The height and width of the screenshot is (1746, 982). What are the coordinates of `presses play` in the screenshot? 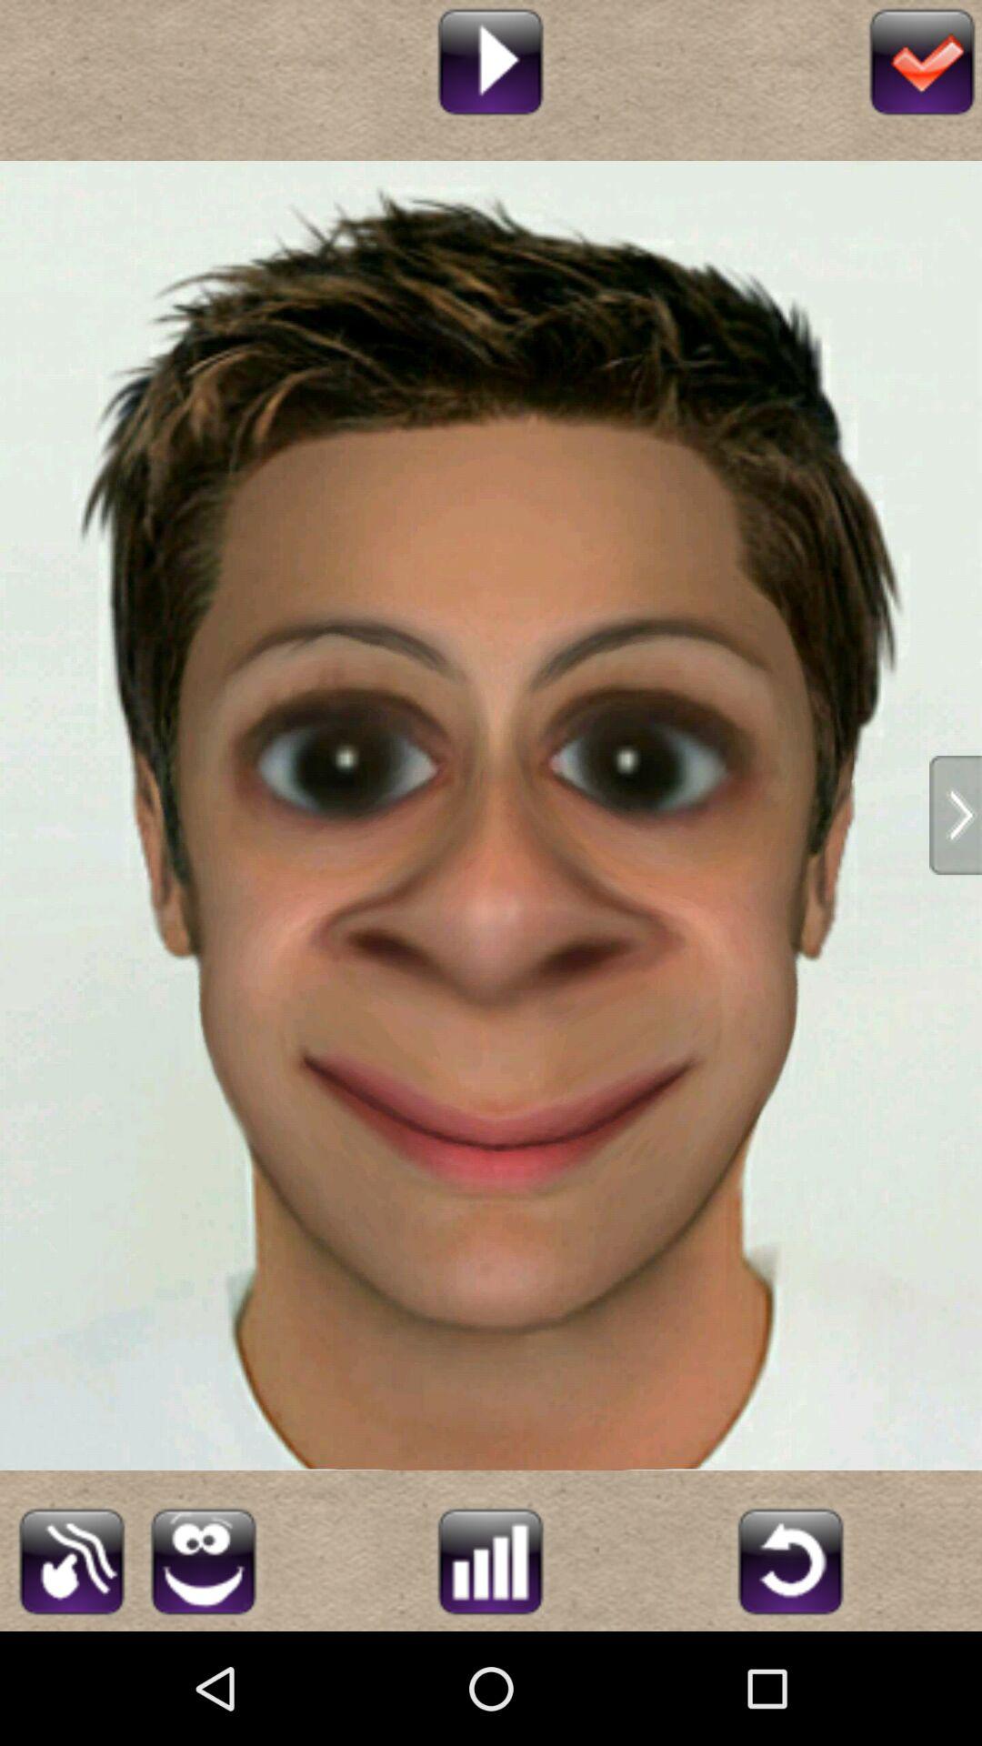 It's located at (491, 60).